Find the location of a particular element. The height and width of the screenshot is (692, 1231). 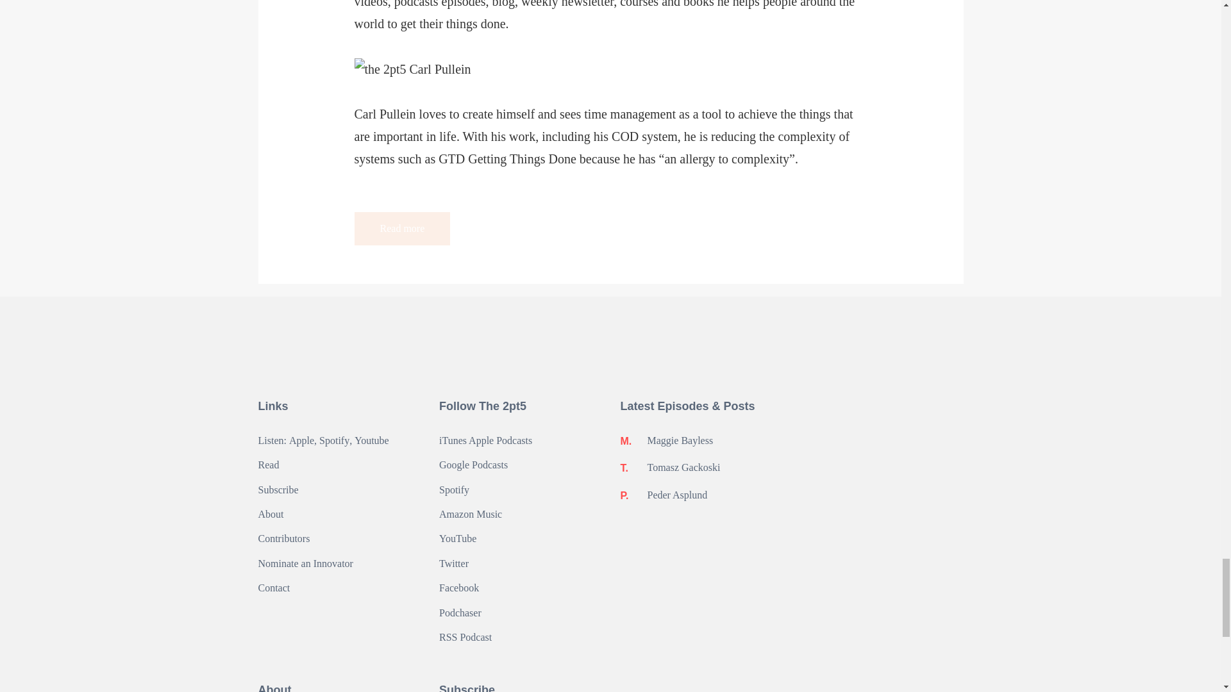

Contact is located at coordinates (273, 588).